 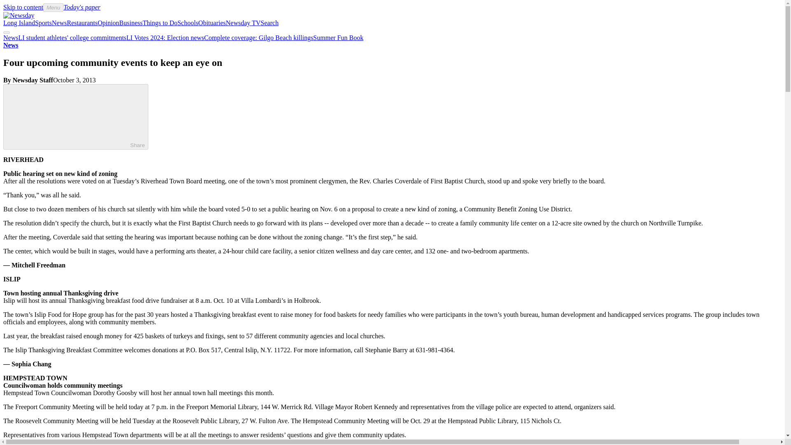 What do you see at coordinates (212, 23) in the screenshot?
I see `Obituaries` at bounding box center [212, 23].